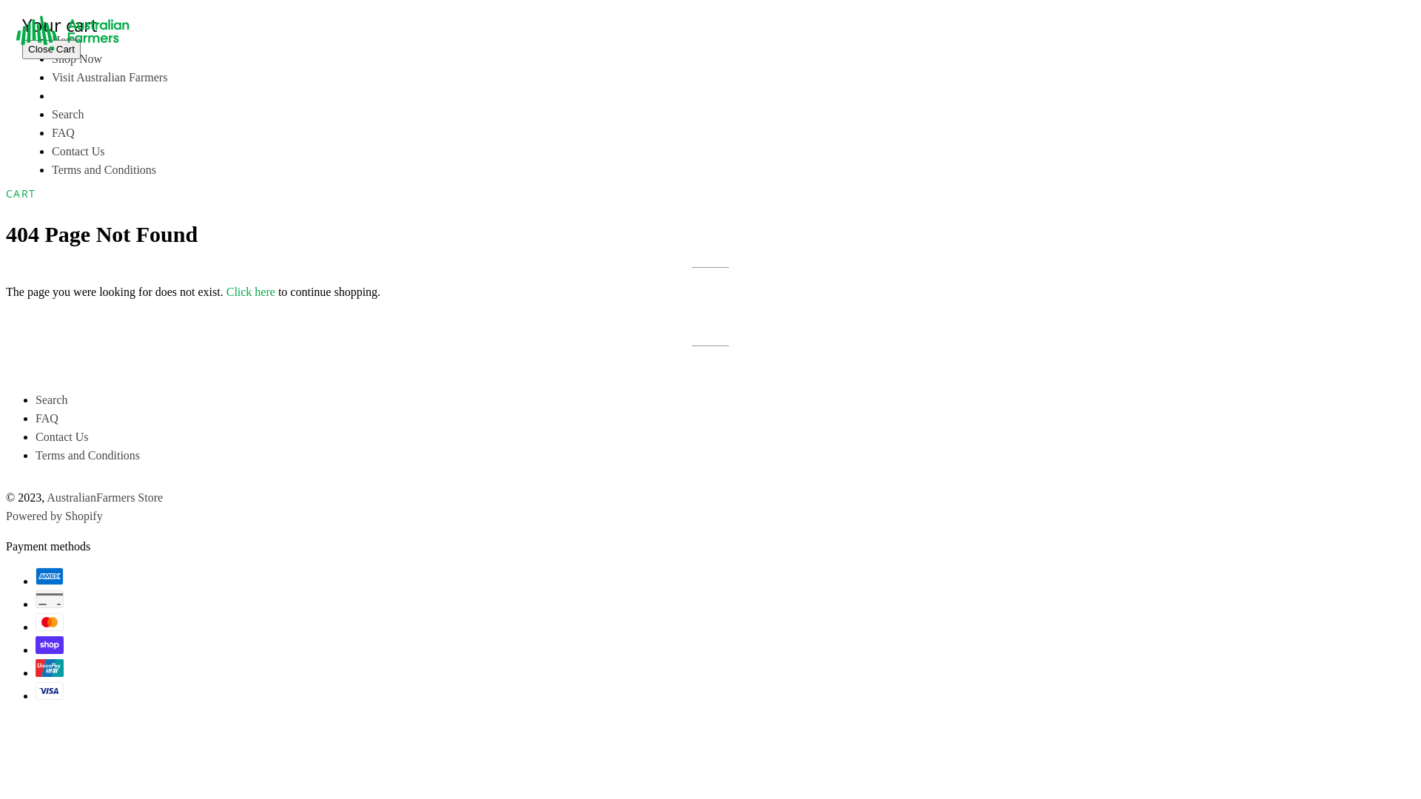 This screenshot has width=1421, height=799. Describe the element at coordinates (52, 399) in the screenshot. I see `Search` at that location.